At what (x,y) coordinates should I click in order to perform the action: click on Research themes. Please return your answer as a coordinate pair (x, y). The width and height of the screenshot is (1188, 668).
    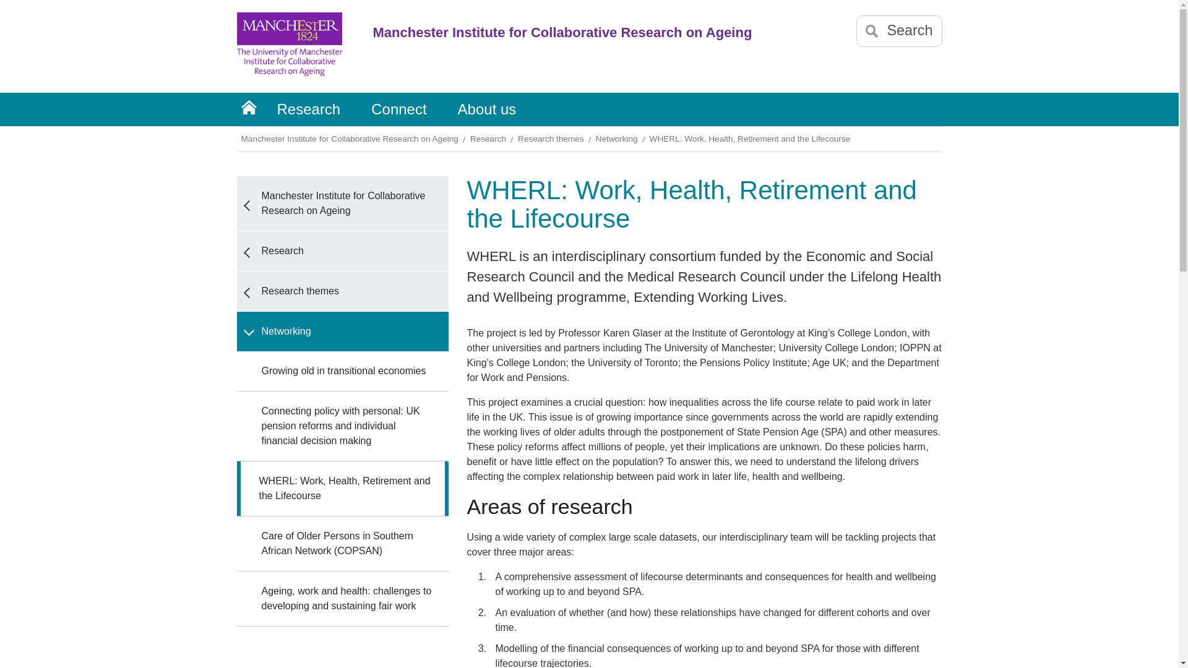
    Looking at the image, I should click on (342, 291).